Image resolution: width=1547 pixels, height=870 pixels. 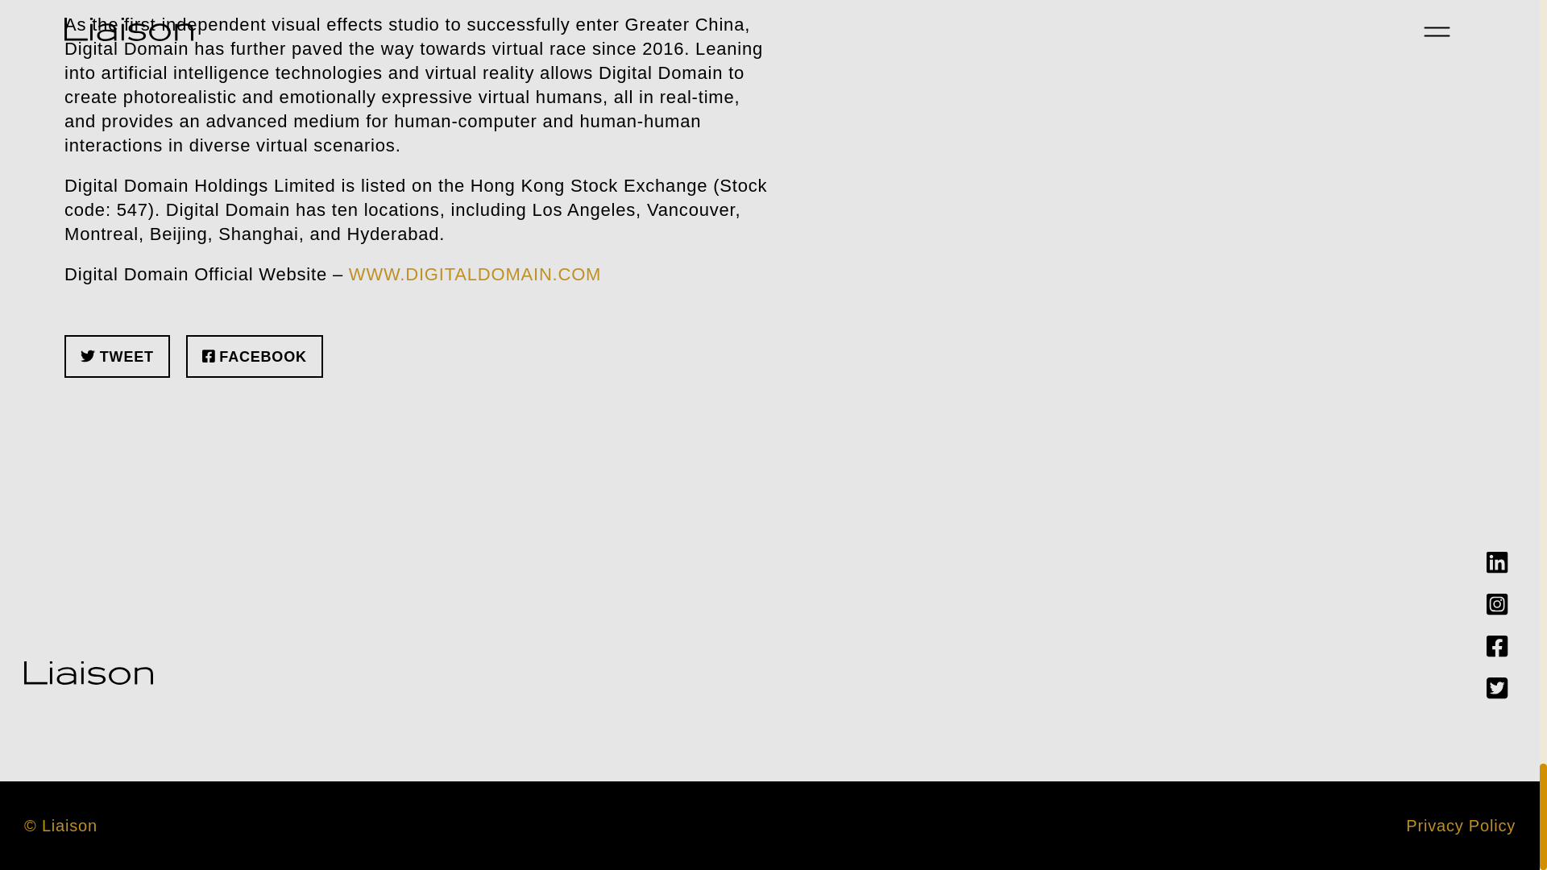 I want to click on WWW.DIGITALDOMAIN.COM, so click(x=475, y=274).